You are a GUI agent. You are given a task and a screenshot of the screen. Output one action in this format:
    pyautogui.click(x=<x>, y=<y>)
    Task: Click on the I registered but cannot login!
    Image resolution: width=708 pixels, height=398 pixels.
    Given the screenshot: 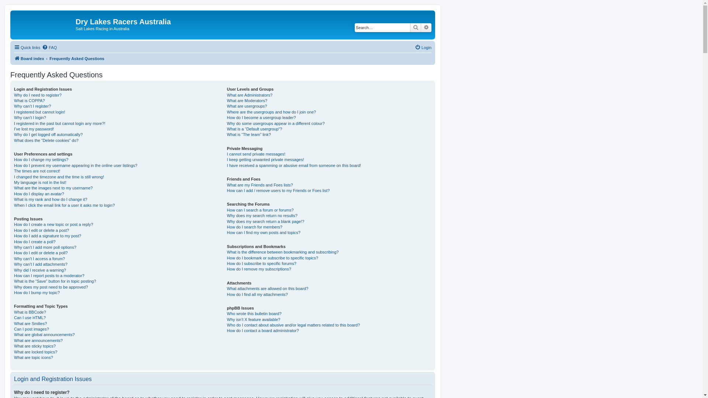 What is the action you would take?
    pyautogui.click(x=40, y=112)
    